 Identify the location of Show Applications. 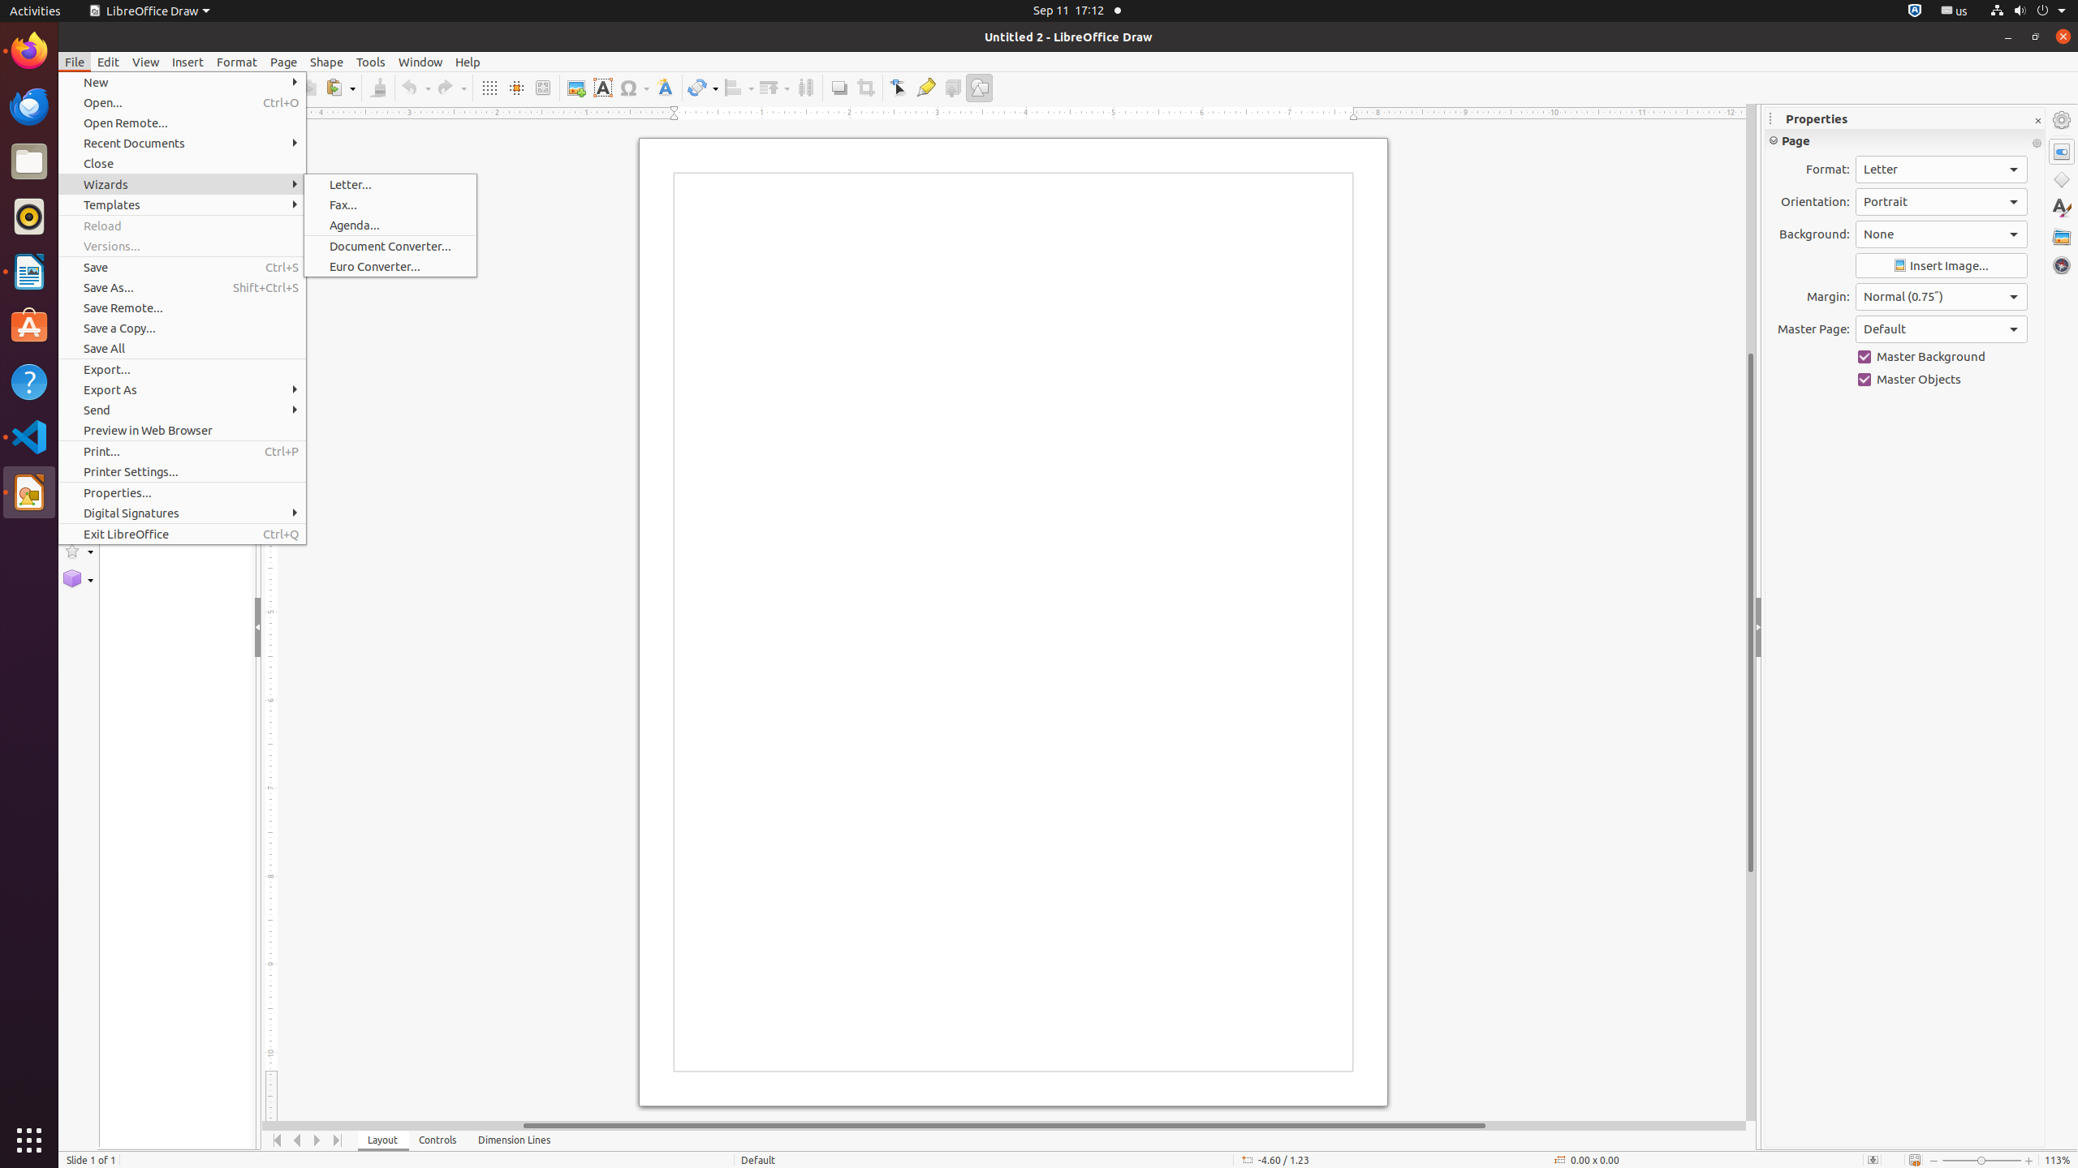
(29, 1140).